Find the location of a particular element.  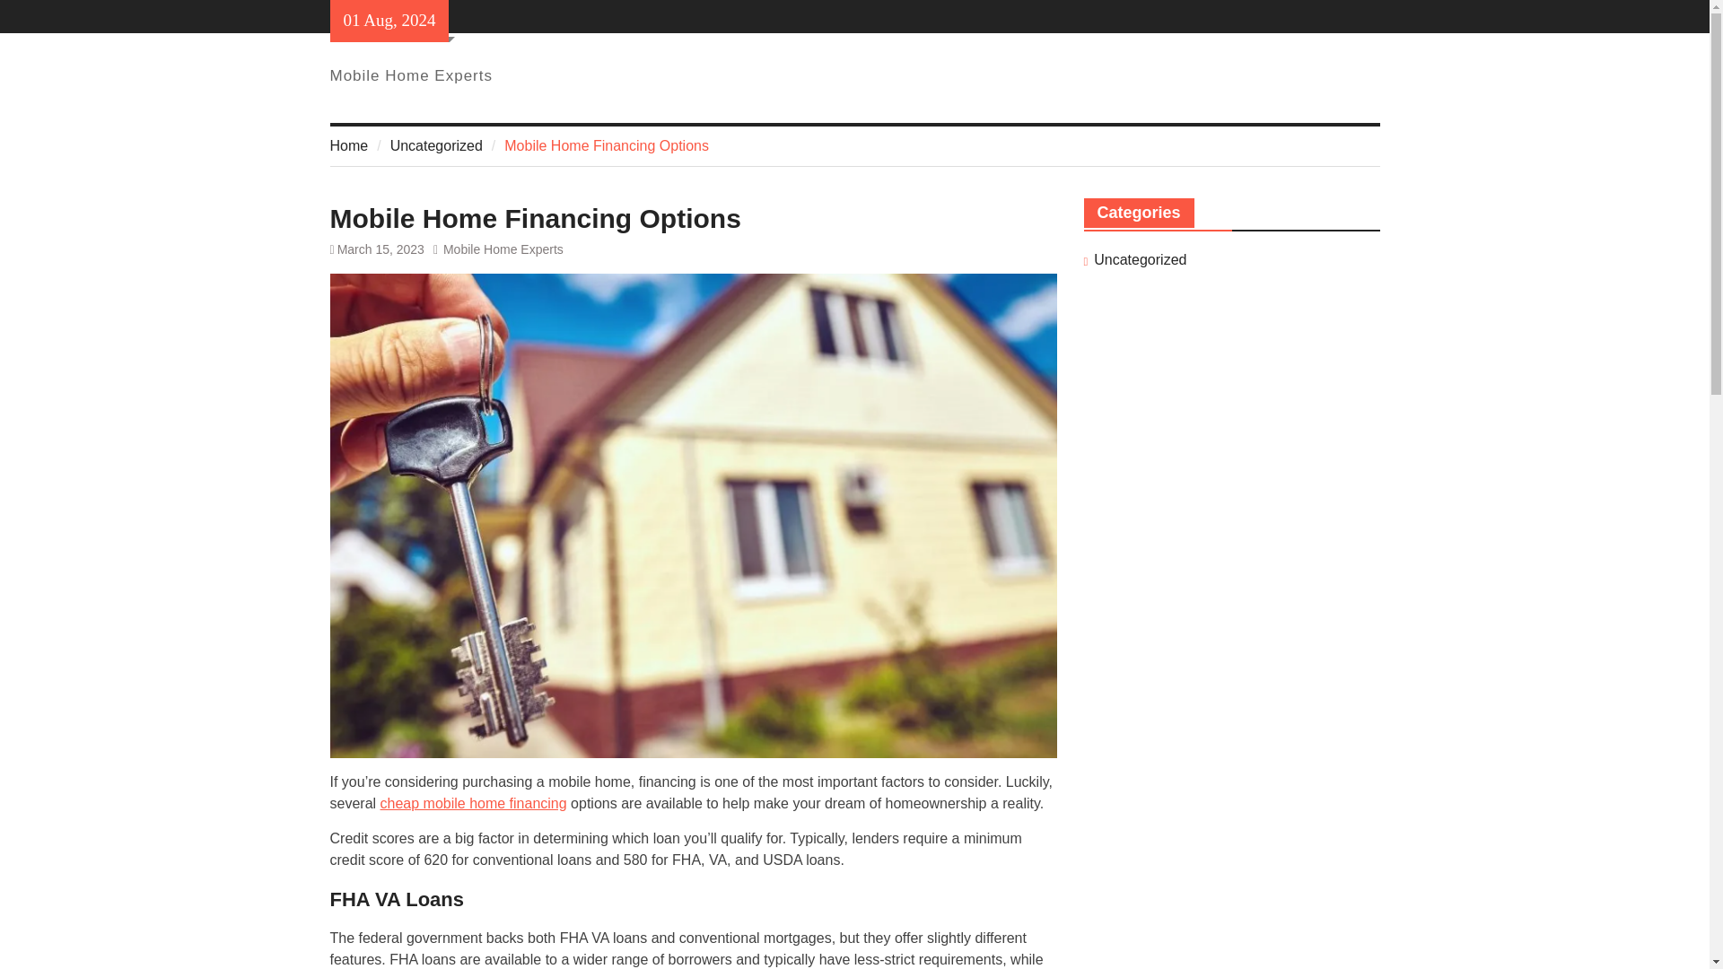

March 15, 2023 is located at coordinates (380, 249).